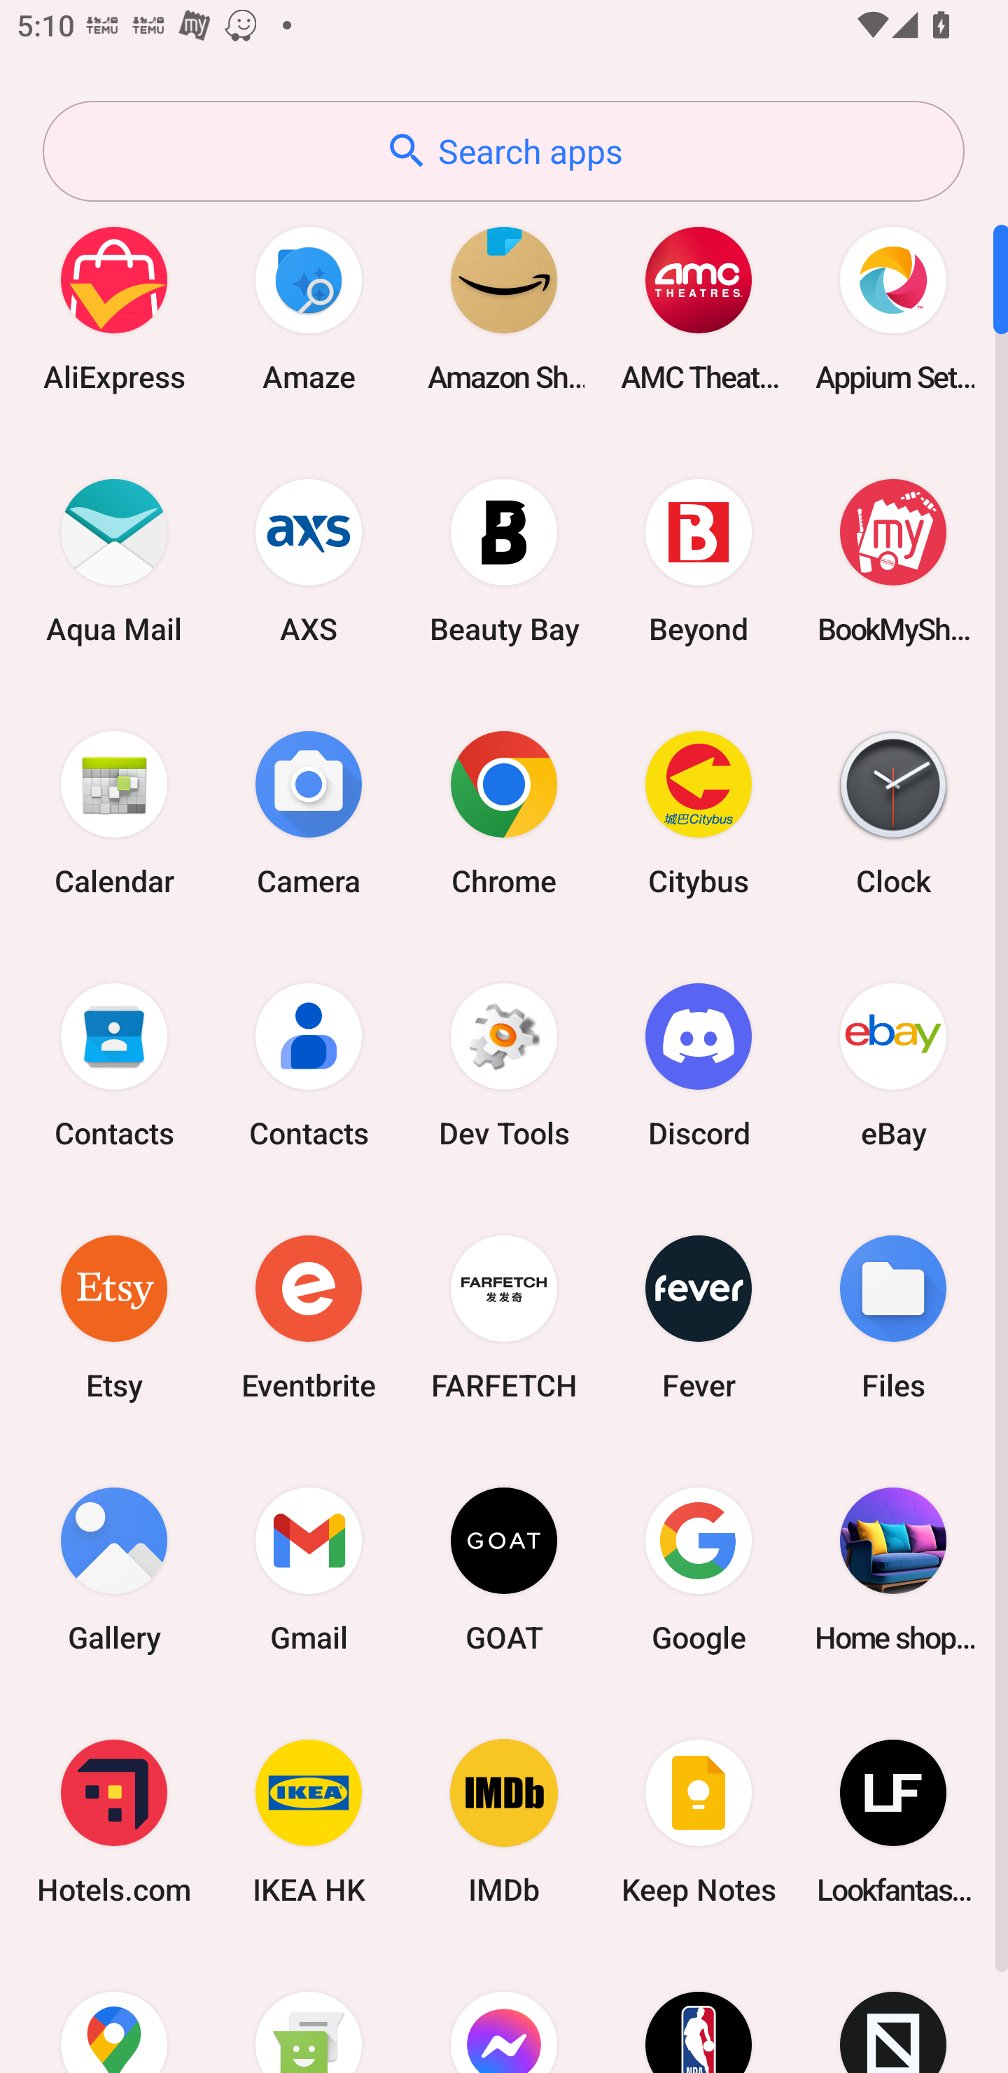 The width and height of the screenshot is (1008, 2073). Describe the element at coordinates (309, 1569) in the screenshot. I see `Gmail` at that location.